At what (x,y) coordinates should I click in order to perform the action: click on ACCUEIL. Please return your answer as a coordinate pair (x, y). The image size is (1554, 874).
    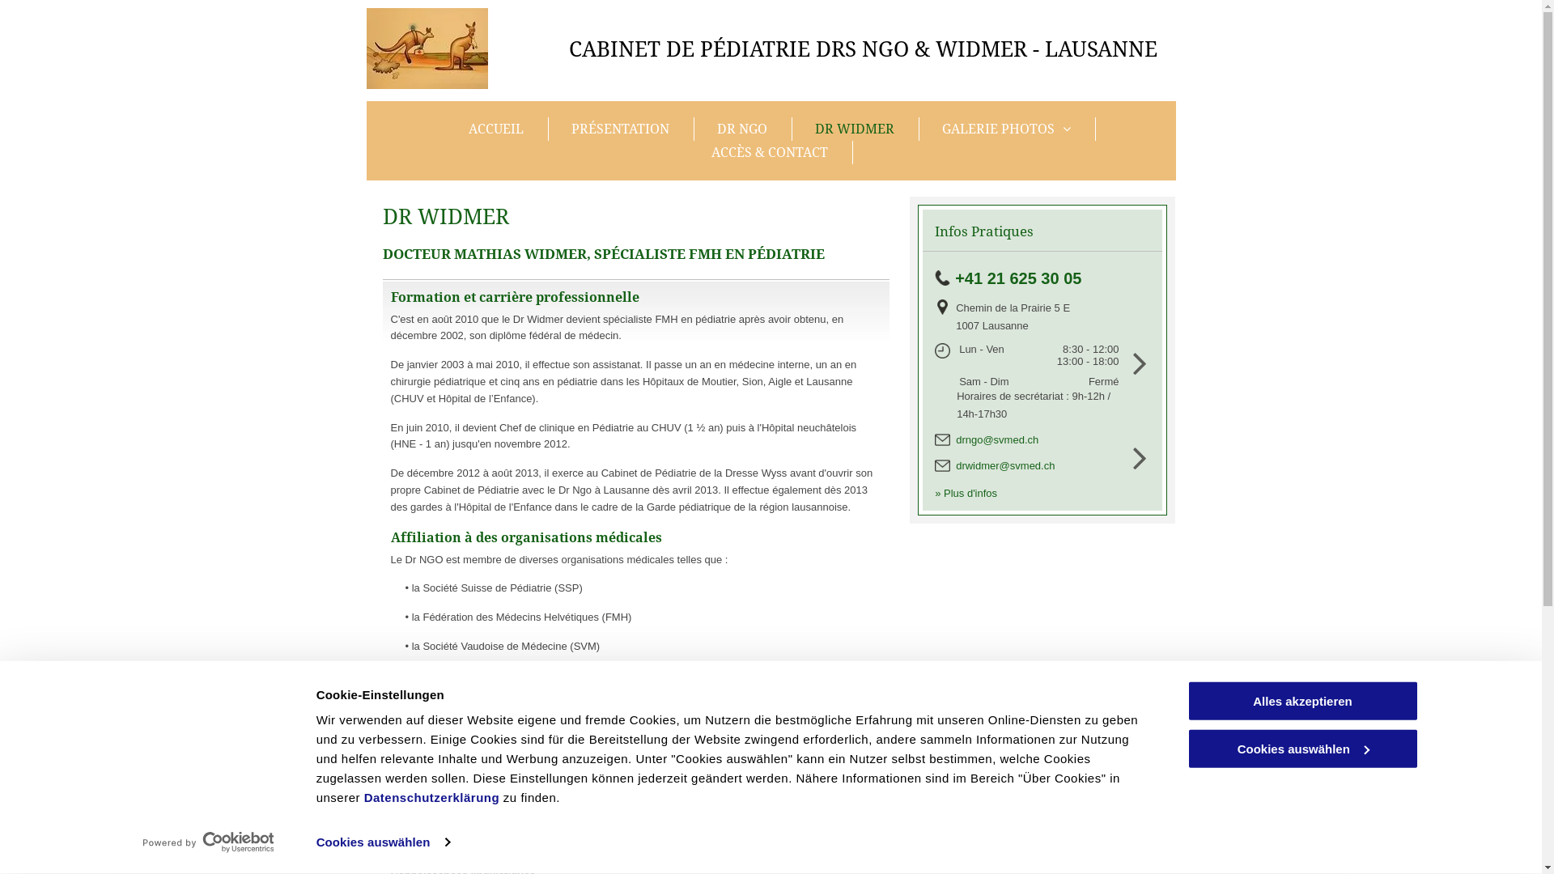
    Looking at the image, I should click on (497, 129).